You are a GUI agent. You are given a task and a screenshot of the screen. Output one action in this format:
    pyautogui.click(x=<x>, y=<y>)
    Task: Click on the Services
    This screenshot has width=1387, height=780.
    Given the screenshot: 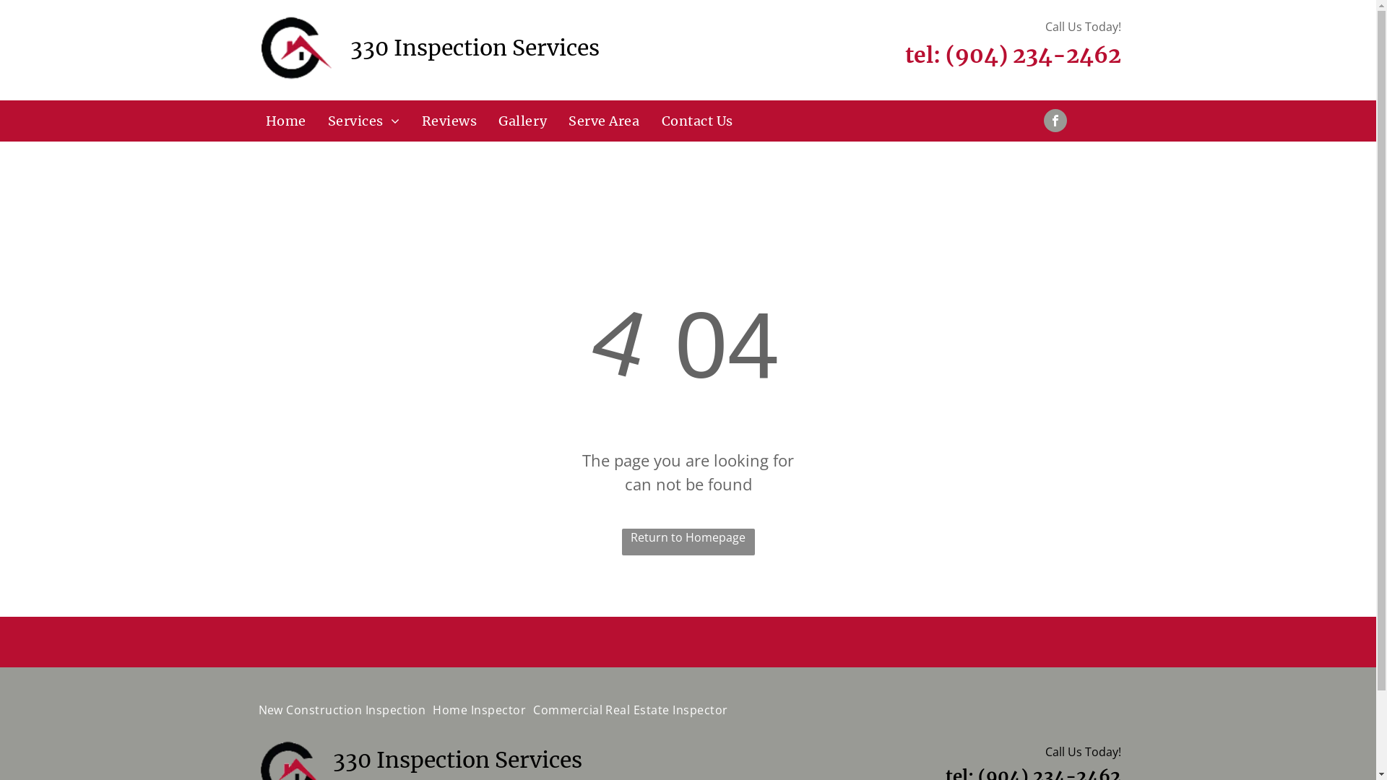 What is the action you would take?
    pyautogui.click(x=364, y=121)
    